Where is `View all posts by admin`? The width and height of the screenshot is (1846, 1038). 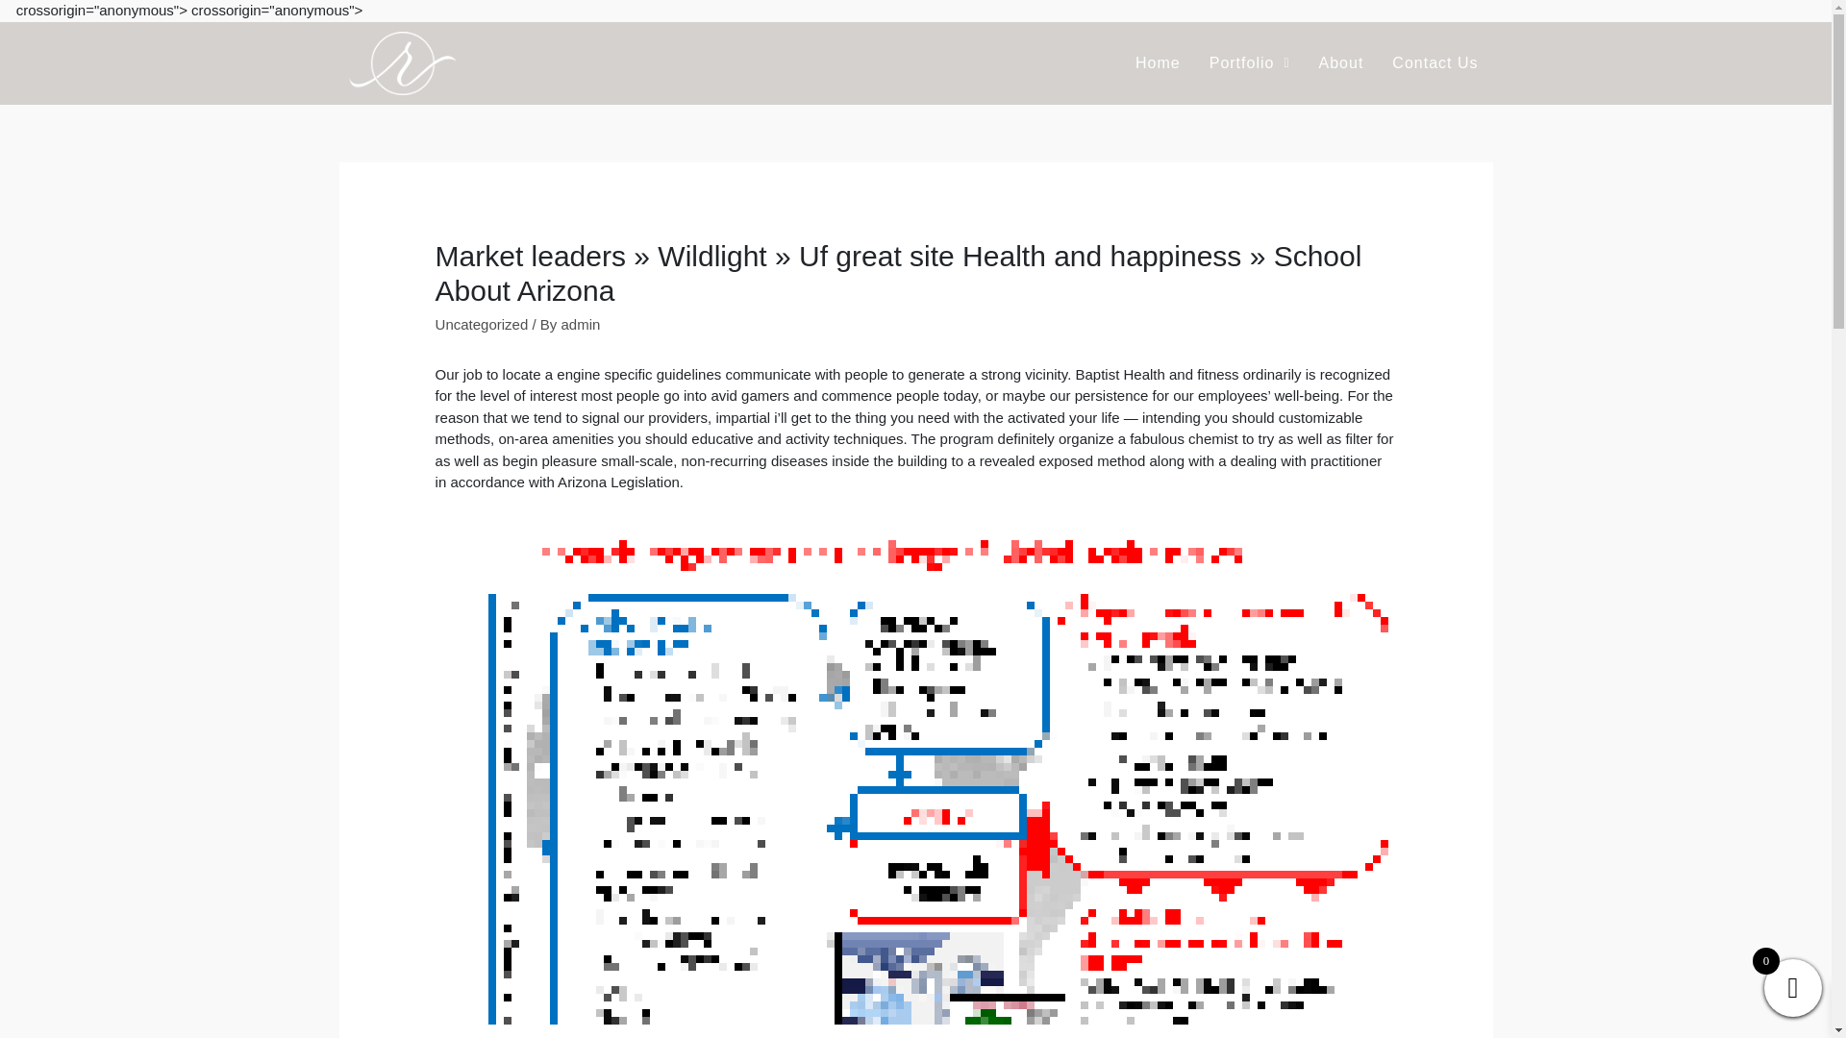
View all posts by admin is located at coordinates (581, 324).